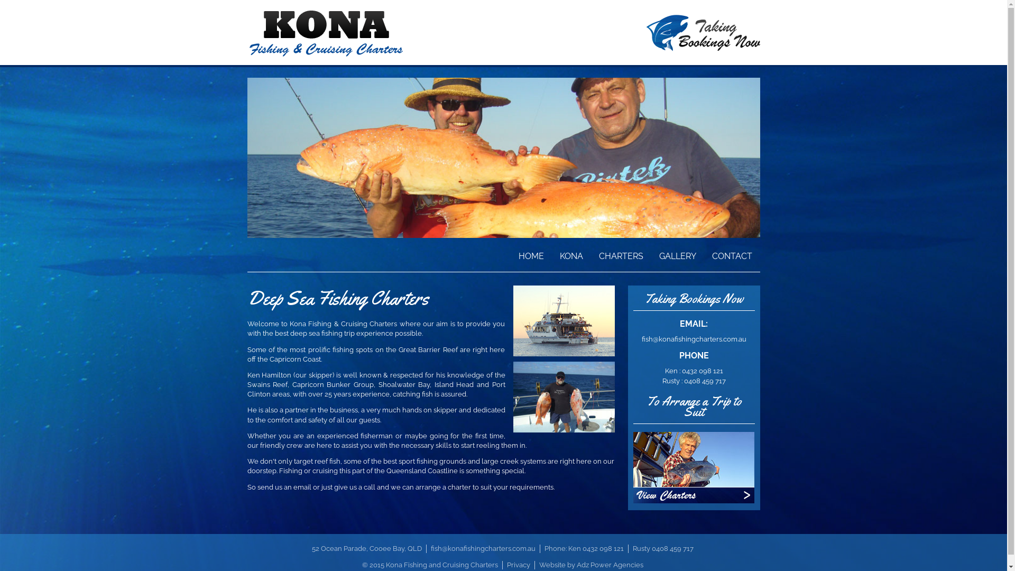 This screenshot has width=1015, height=571. Describe the element at coordinates (518, 565) in the screenshot. I see `Privacy` at that location.